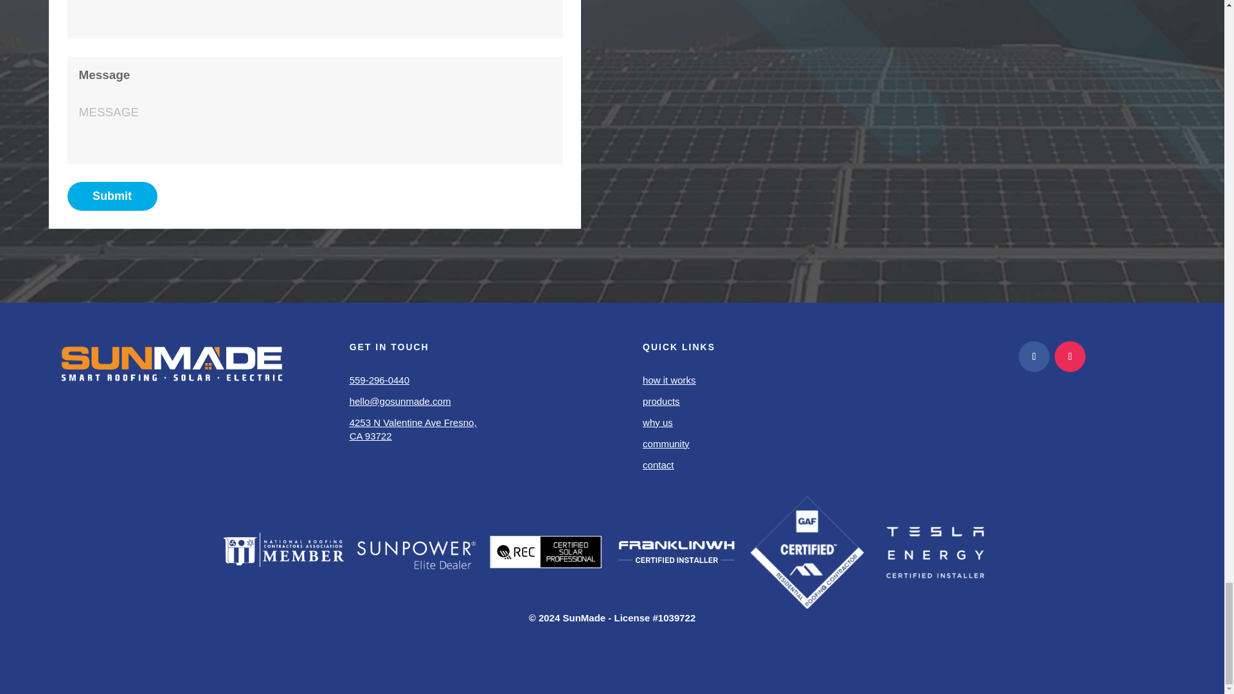 Image resolution: width=1234 pixels, height=694 pixels. What do you see at coordinates (669, 380) in the screenshot?
I see `how it works` at bounding box center [669, 380].